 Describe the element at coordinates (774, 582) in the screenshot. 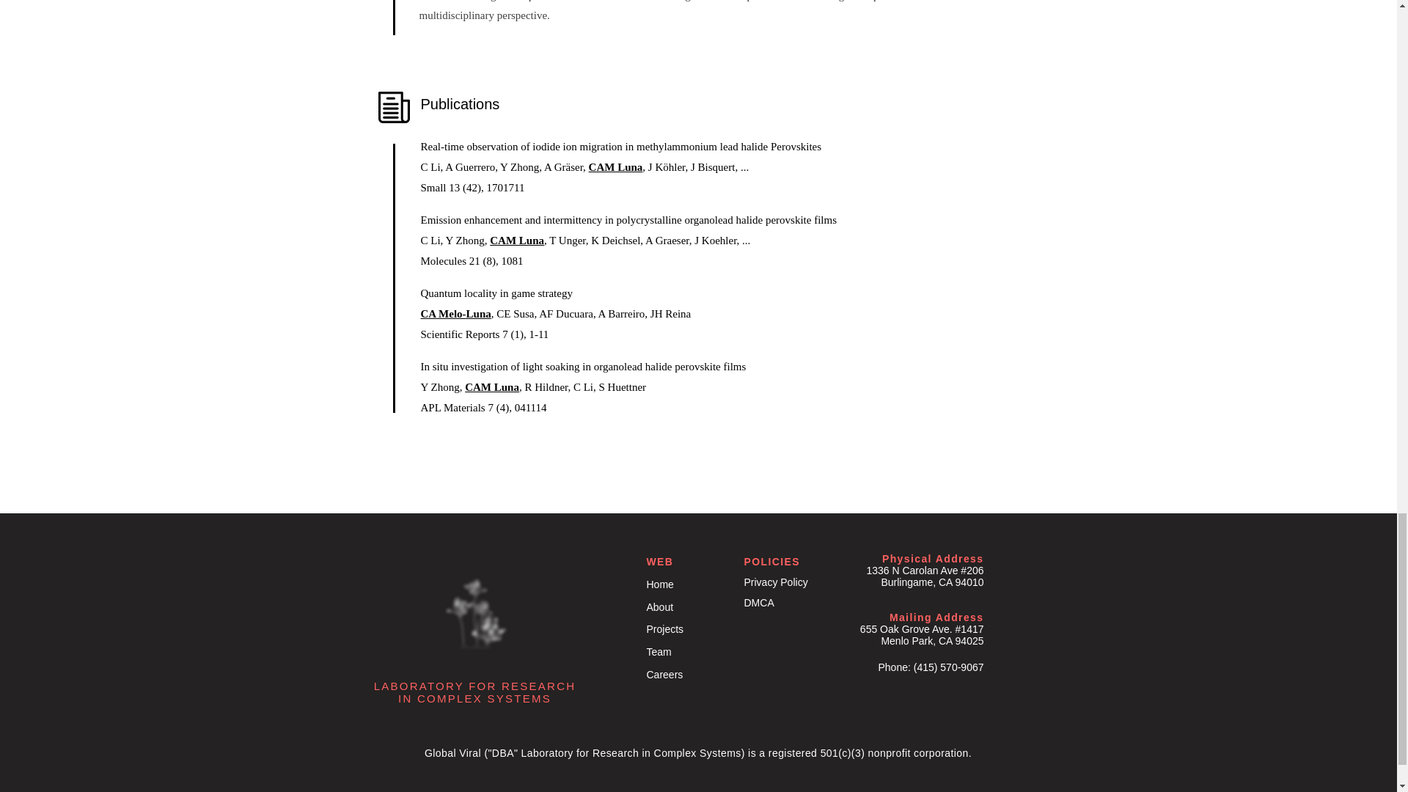

I see `Privacy Policy` at that location.